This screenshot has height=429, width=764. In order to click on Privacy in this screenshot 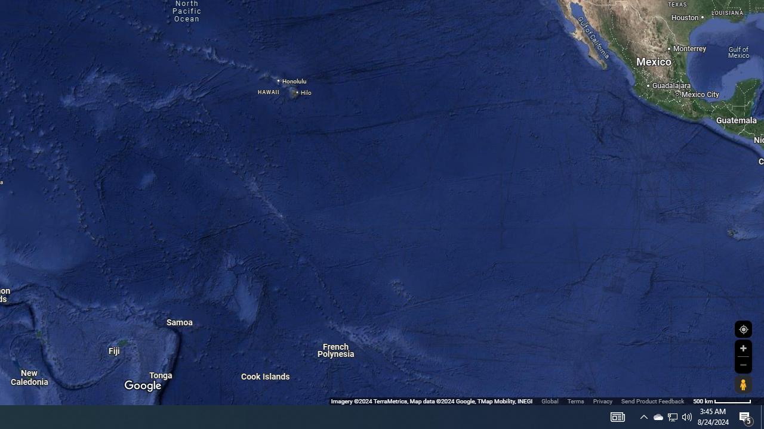, I will do `click(603, 400)`.